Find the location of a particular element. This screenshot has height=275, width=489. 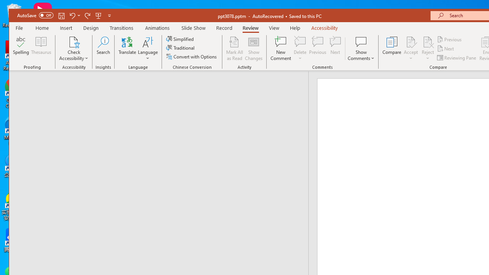

Previous is located at coordinates (450, 40).